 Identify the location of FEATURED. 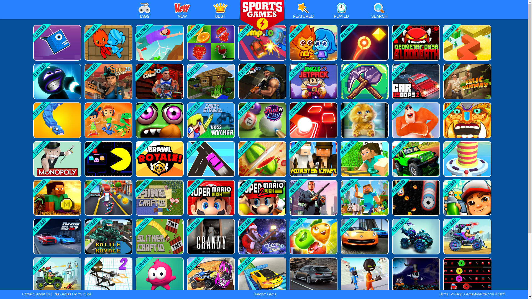
(303, 12).